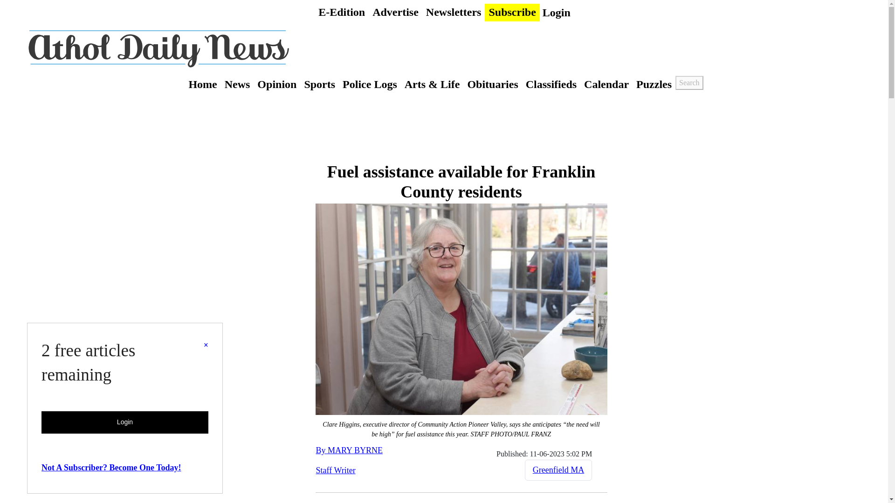 Image resolution: width=895 pixels, height=503 pixels. What do you see at coordinates (454, 12) in the screenshot?
I see `Newsletters` at bounding box center [454, 12].